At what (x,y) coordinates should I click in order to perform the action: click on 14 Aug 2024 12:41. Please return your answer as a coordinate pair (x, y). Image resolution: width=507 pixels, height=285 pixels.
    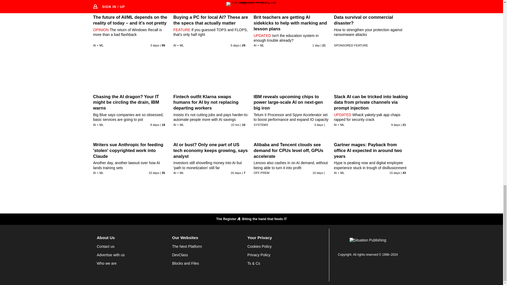
    Looking at the image, I should click on (236, 173).